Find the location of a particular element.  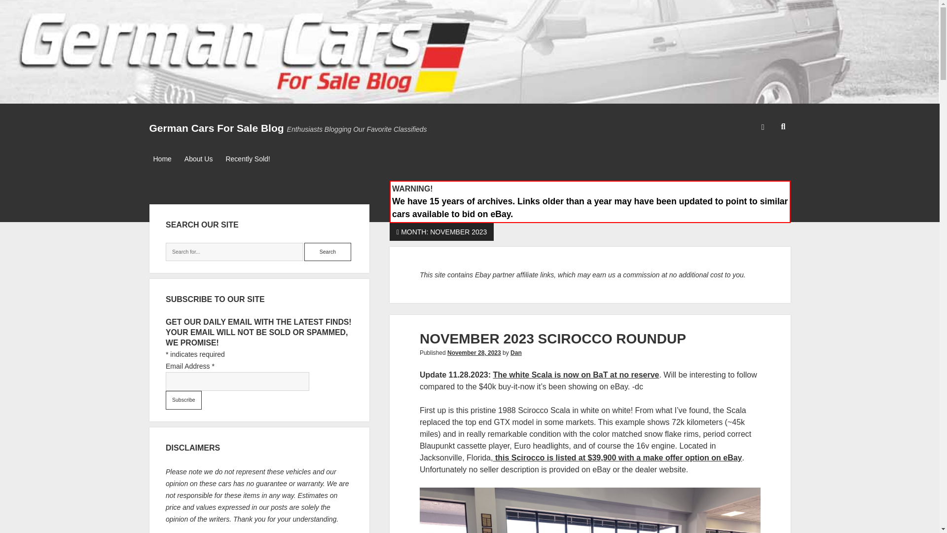

The white Scala is now on BaT at no reserve is located at coordinates (576, 374).